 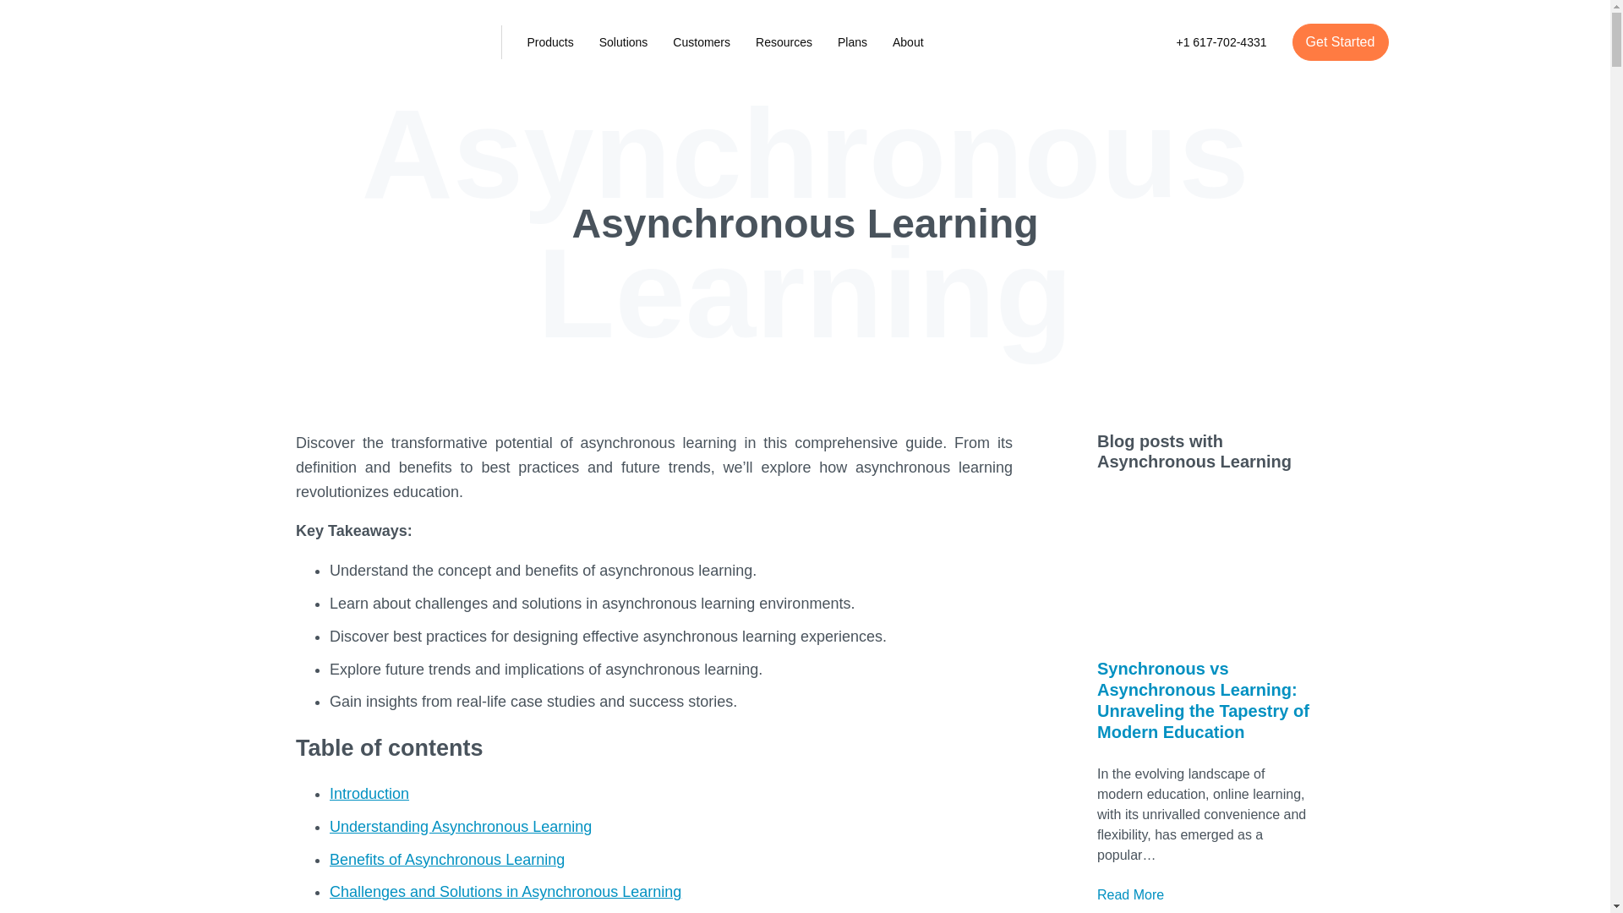 I want to click on Benefits of Asynchronous Learning, so click(x=446, y=859).